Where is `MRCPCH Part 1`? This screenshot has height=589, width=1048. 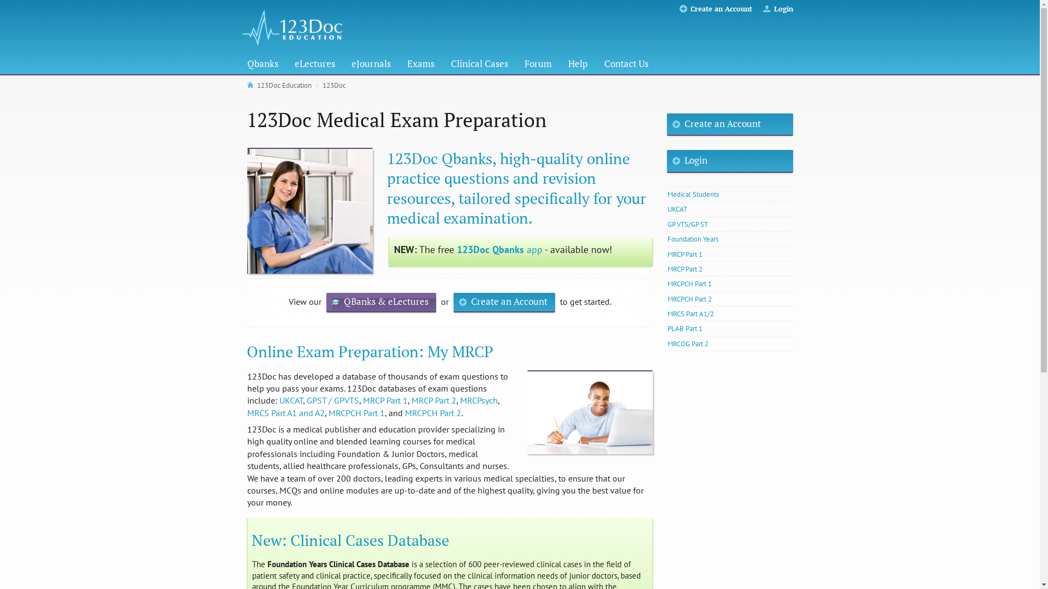 MRCPCH Part 1 is located at coordinates (357, 413).